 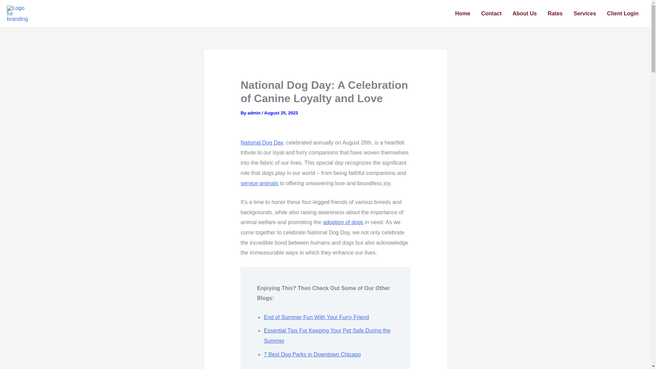 What do you see at coordinates (254, 113) in the screenshot?
I see `View all posts by admin` at bounding box center [254, 113].